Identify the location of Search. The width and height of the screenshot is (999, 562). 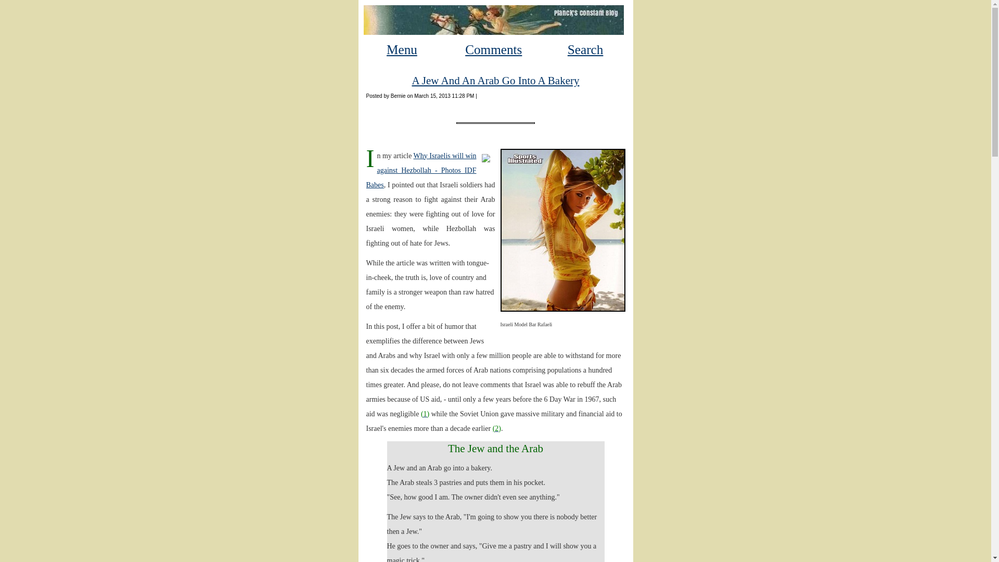
(585, 50).